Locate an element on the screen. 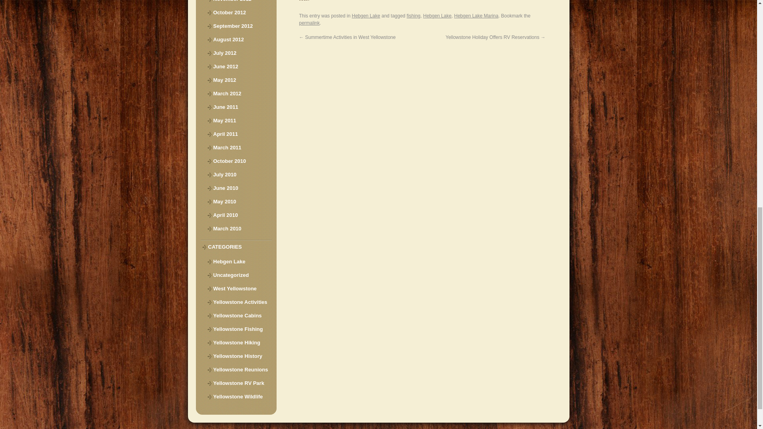 Image resolution: width=763 pixels, height=429 pixels. Hebgen Lake is located at coordinates (437, 16).